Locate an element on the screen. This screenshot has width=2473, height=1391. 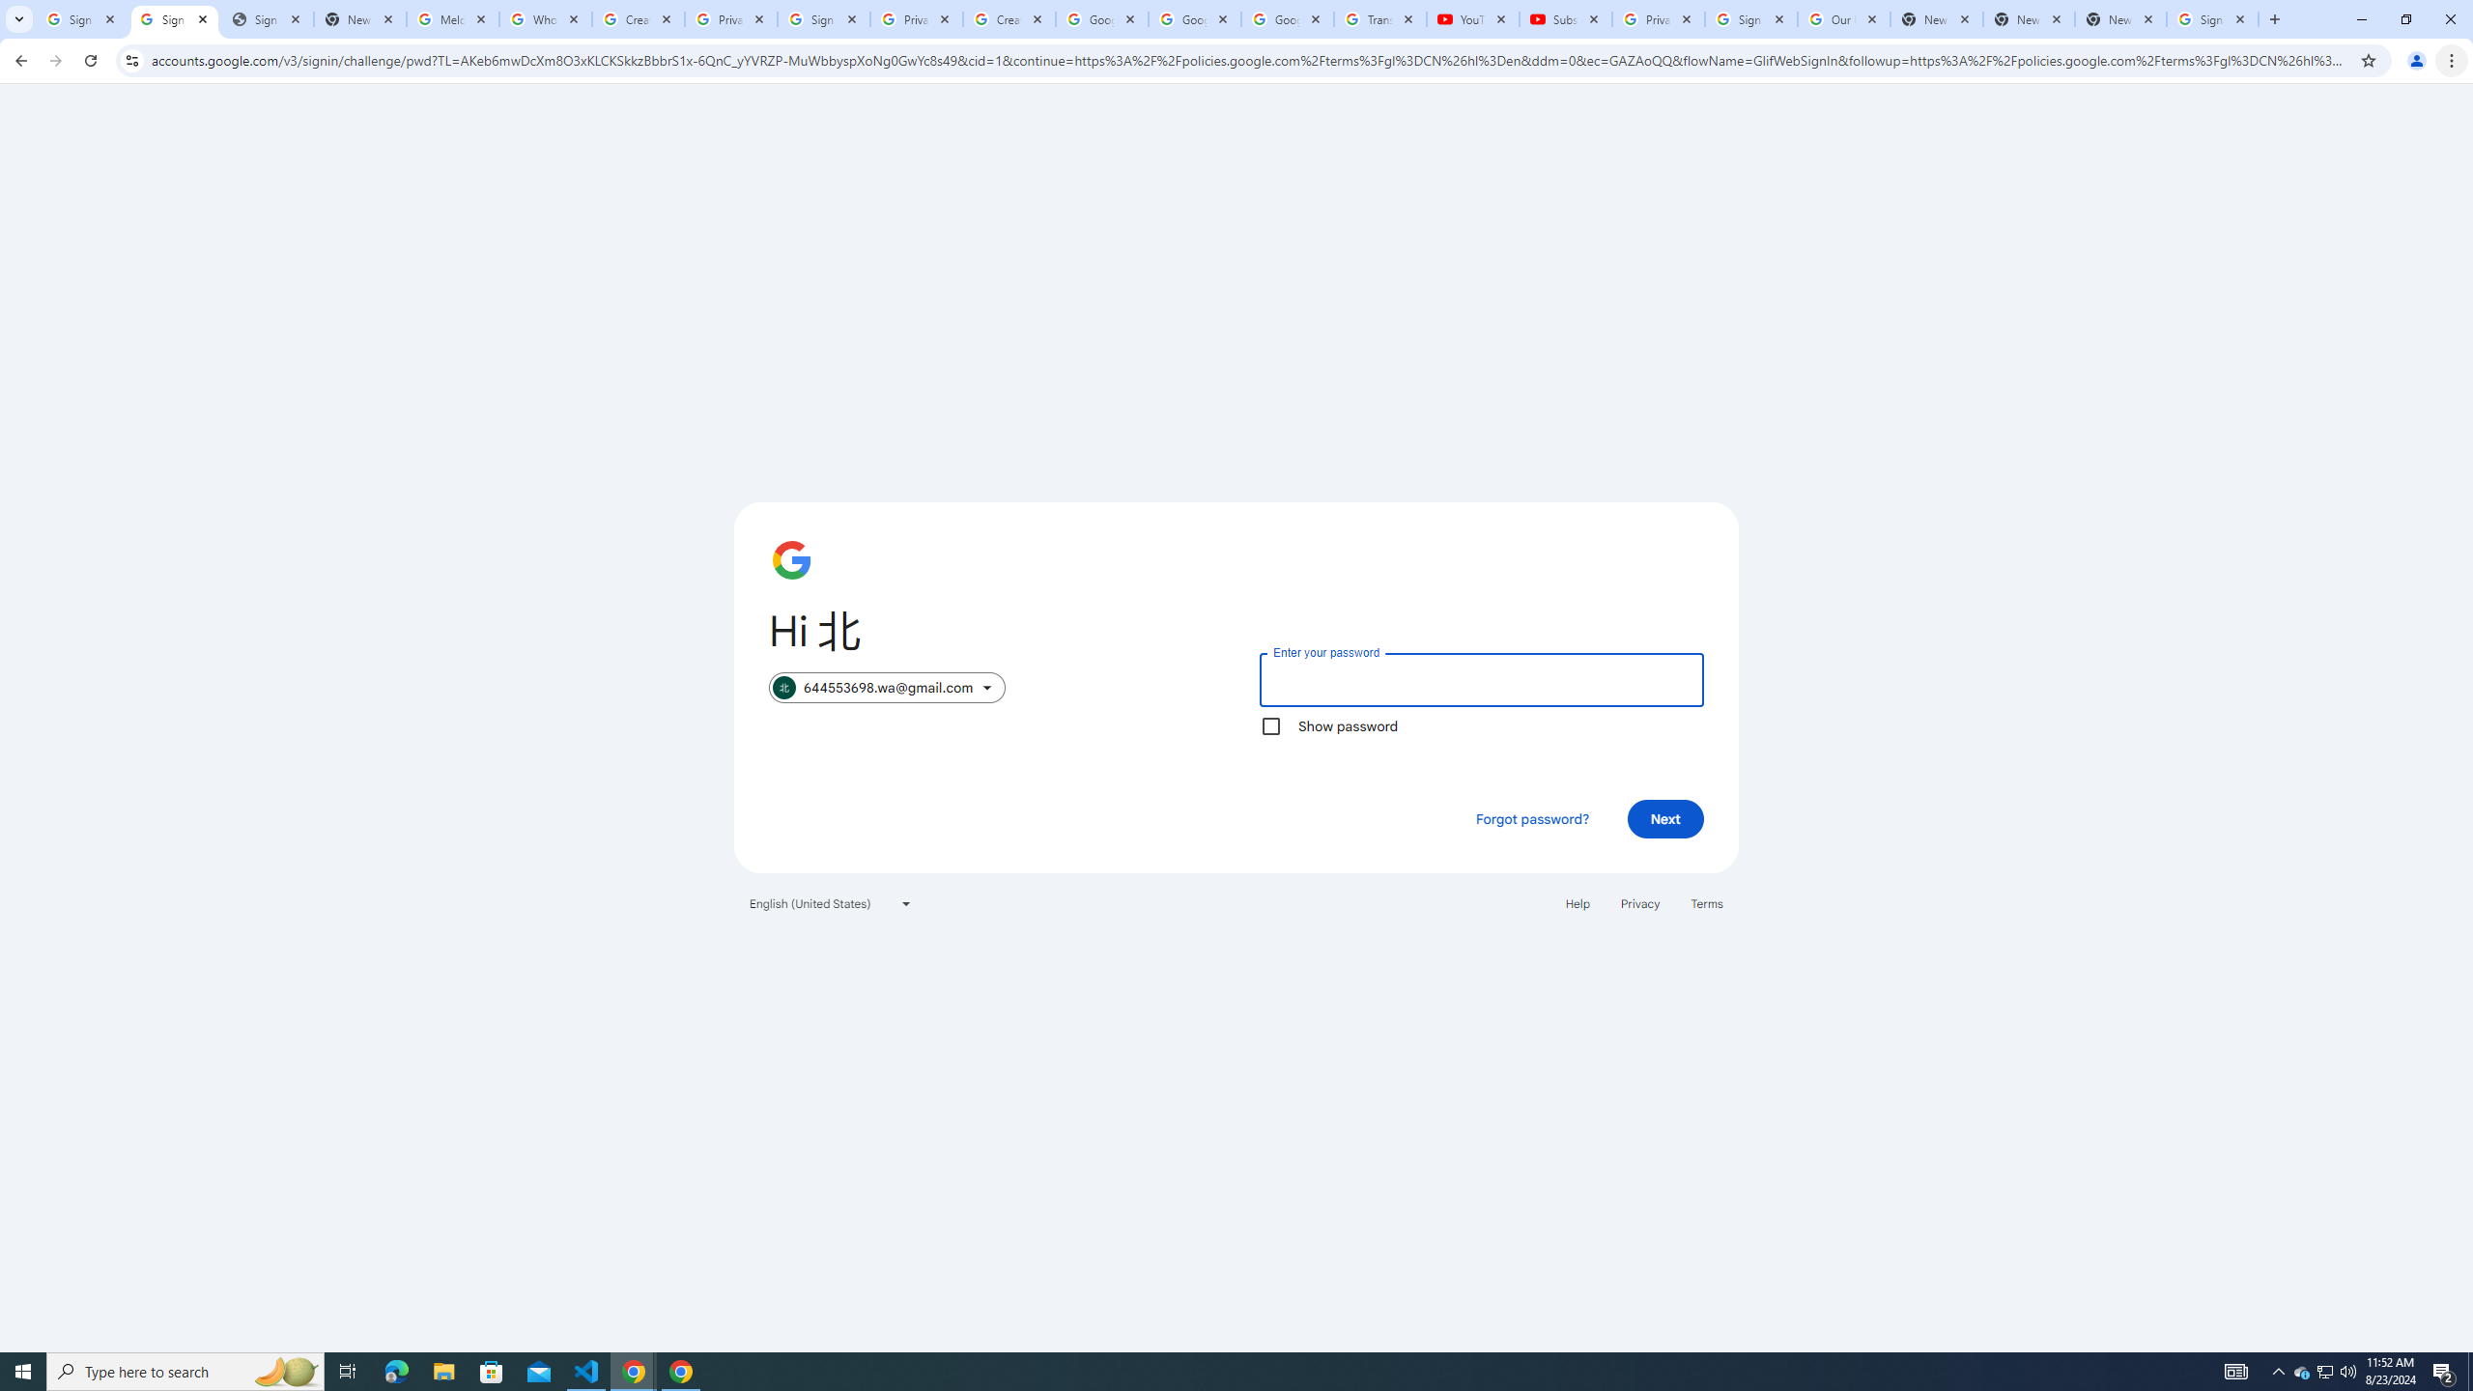
Subscriptions - YouTube is located at coordinates (1565, 19).